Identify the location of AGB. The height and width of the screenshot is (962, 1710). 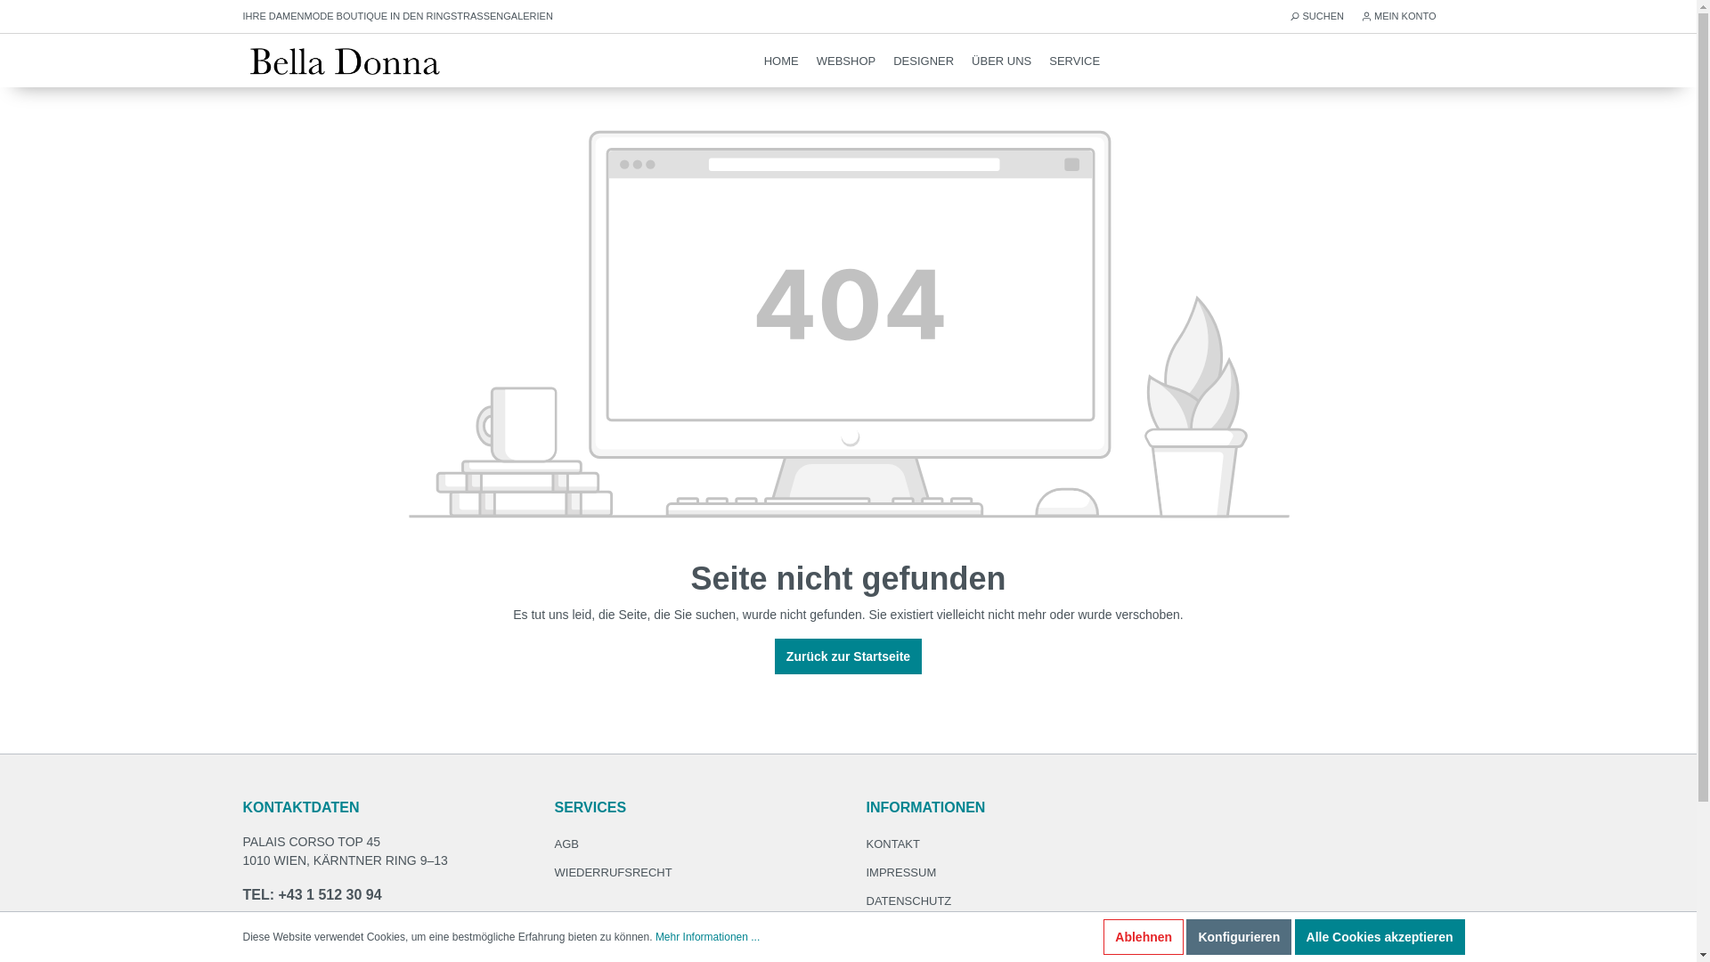
(566, 844).